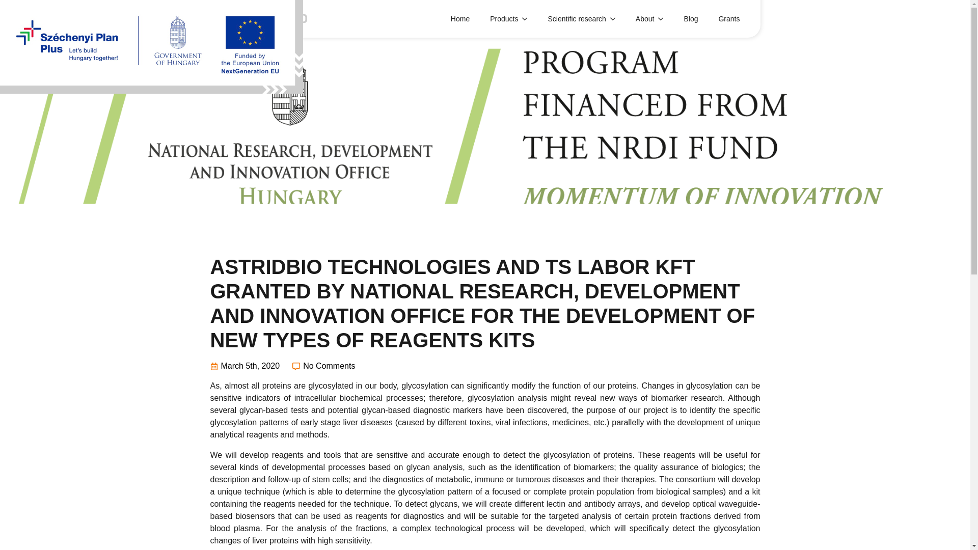  Describe the element at coordinates (691, 18) in the screenshot. I see `Blog` at that location.